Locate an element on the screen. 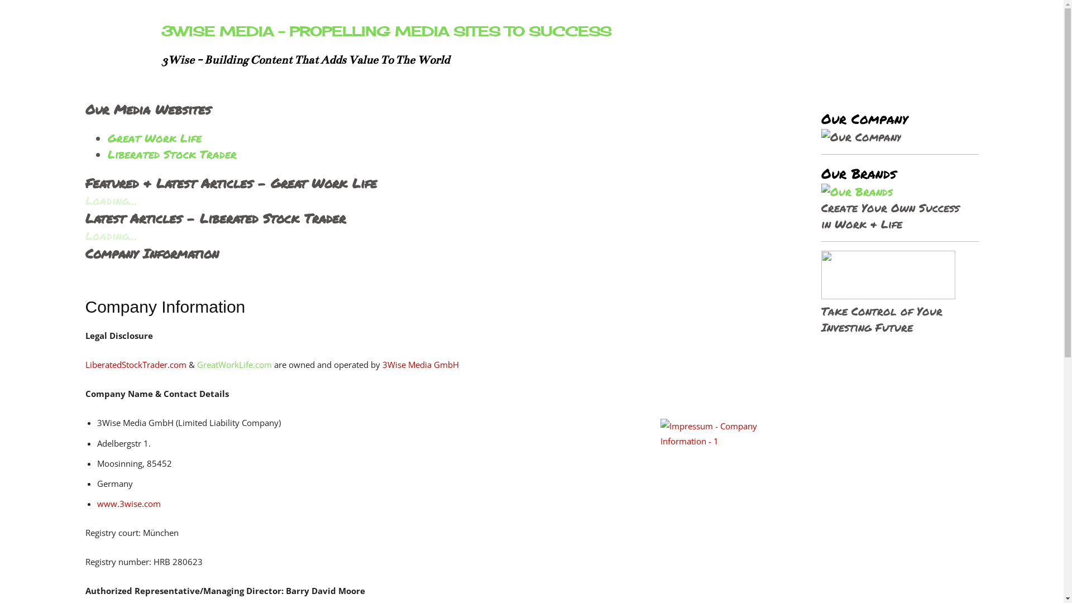 This screenshot has height=603, width=1072. Loading... is located at coordinates (111, 236).